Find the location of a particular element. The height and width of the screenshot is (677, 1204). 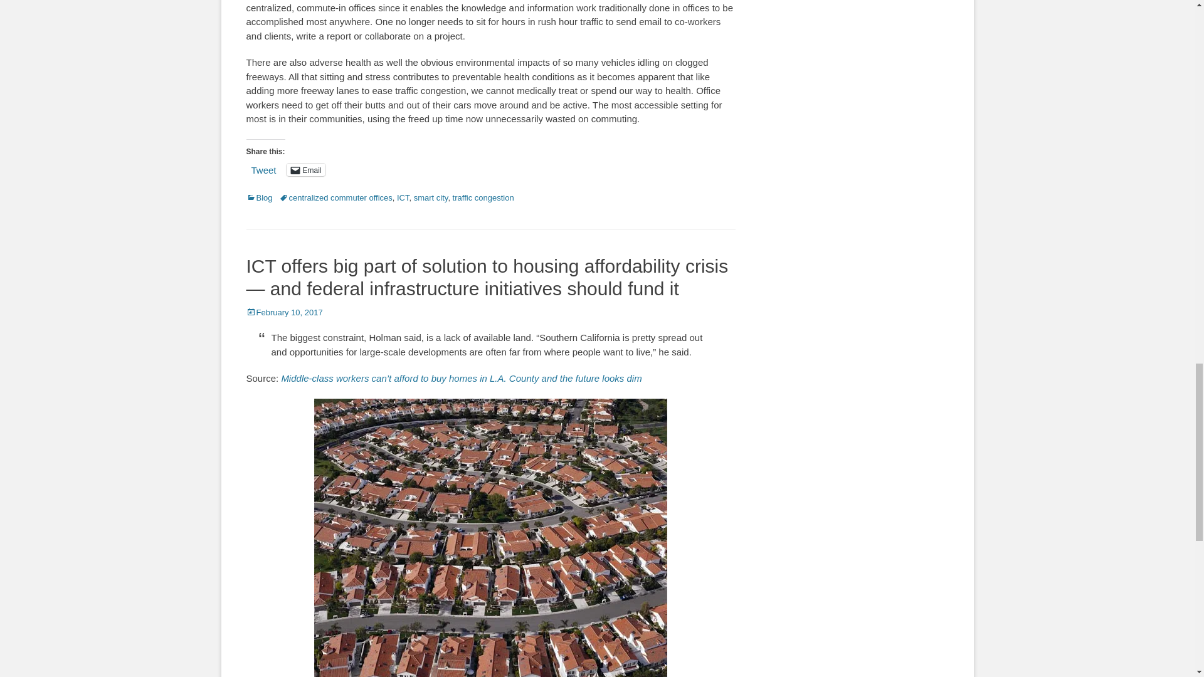

Blog is located at coordinates (258, 197).